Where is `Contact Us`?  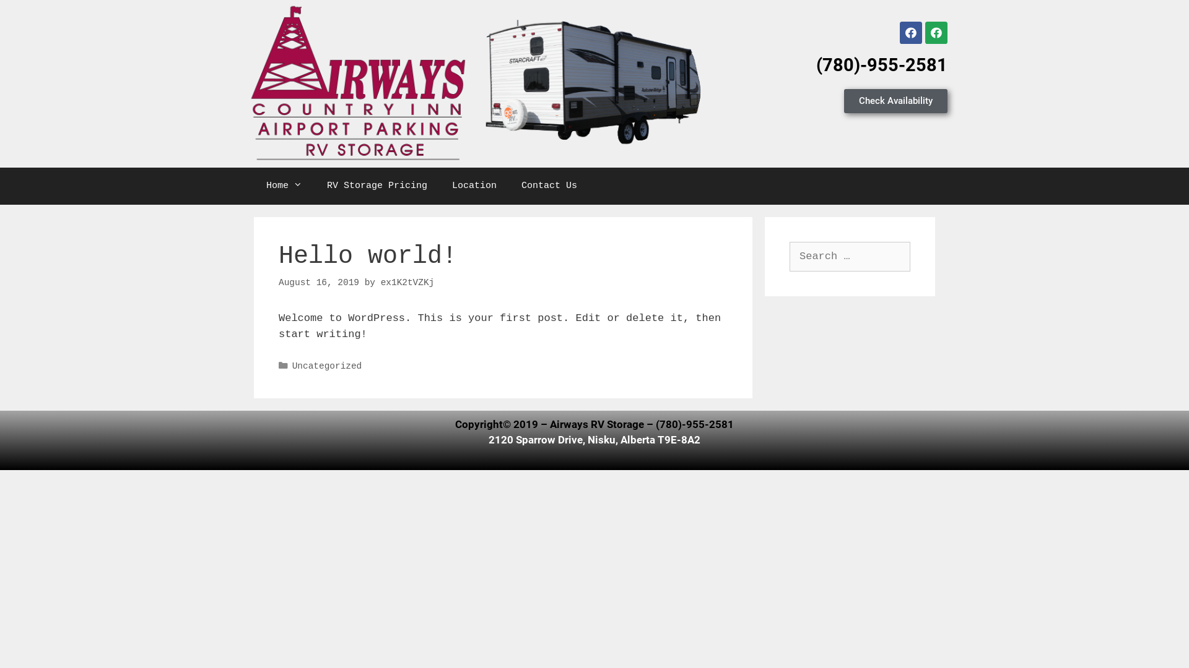
Contact Us is located at coordinates (549, 186).